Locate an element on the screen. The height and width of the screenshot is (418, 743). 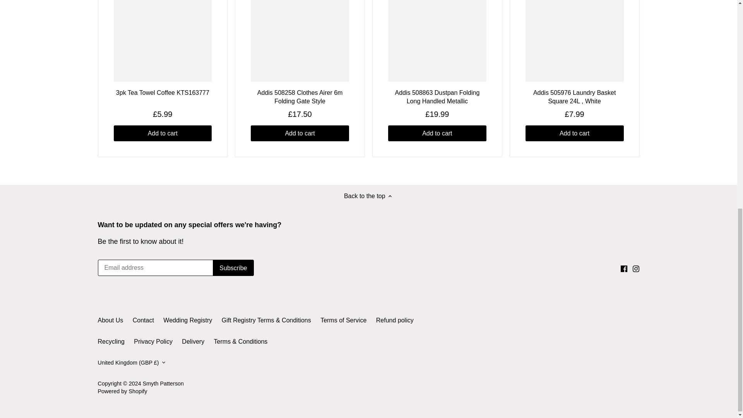
Facebook is located at coordinates (624, 269).